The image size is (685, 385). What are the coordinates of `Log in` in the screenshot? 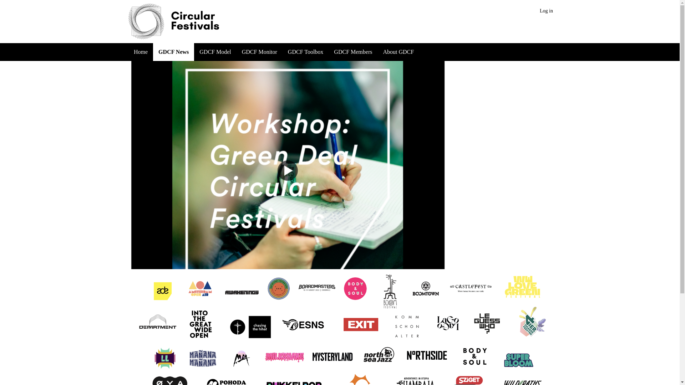 It's located at (546, 11).